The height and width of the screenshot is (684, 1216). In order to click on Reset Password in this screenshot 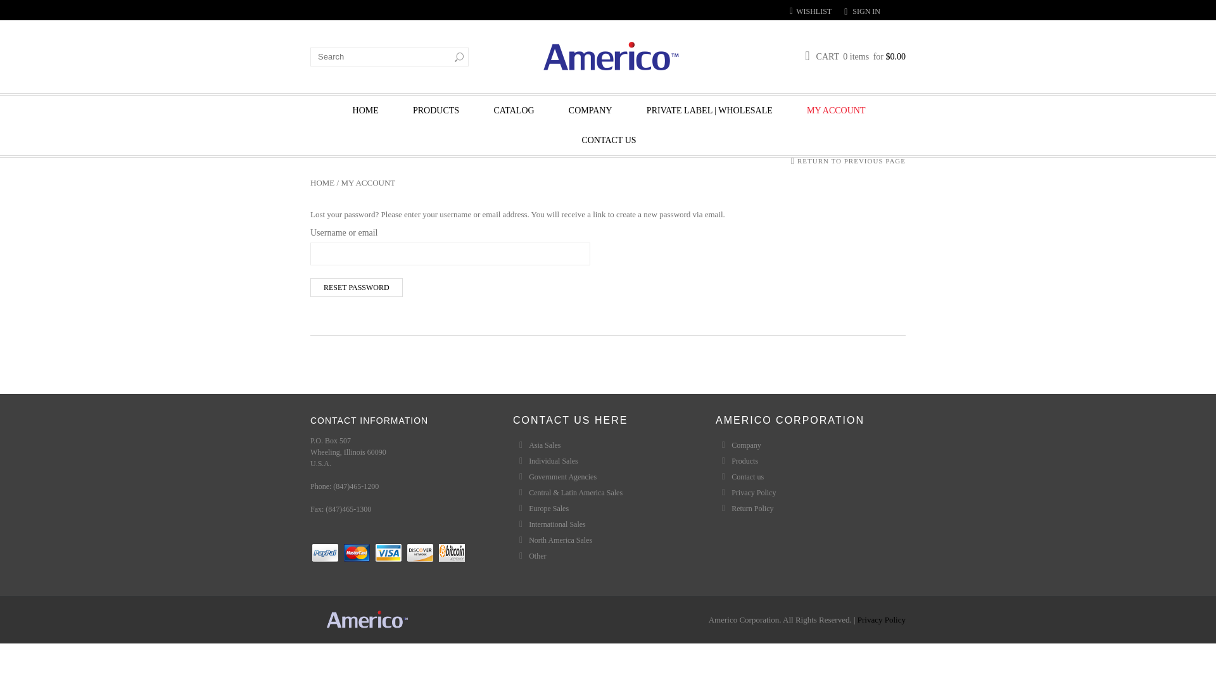, I will do `click(356, 287)`.